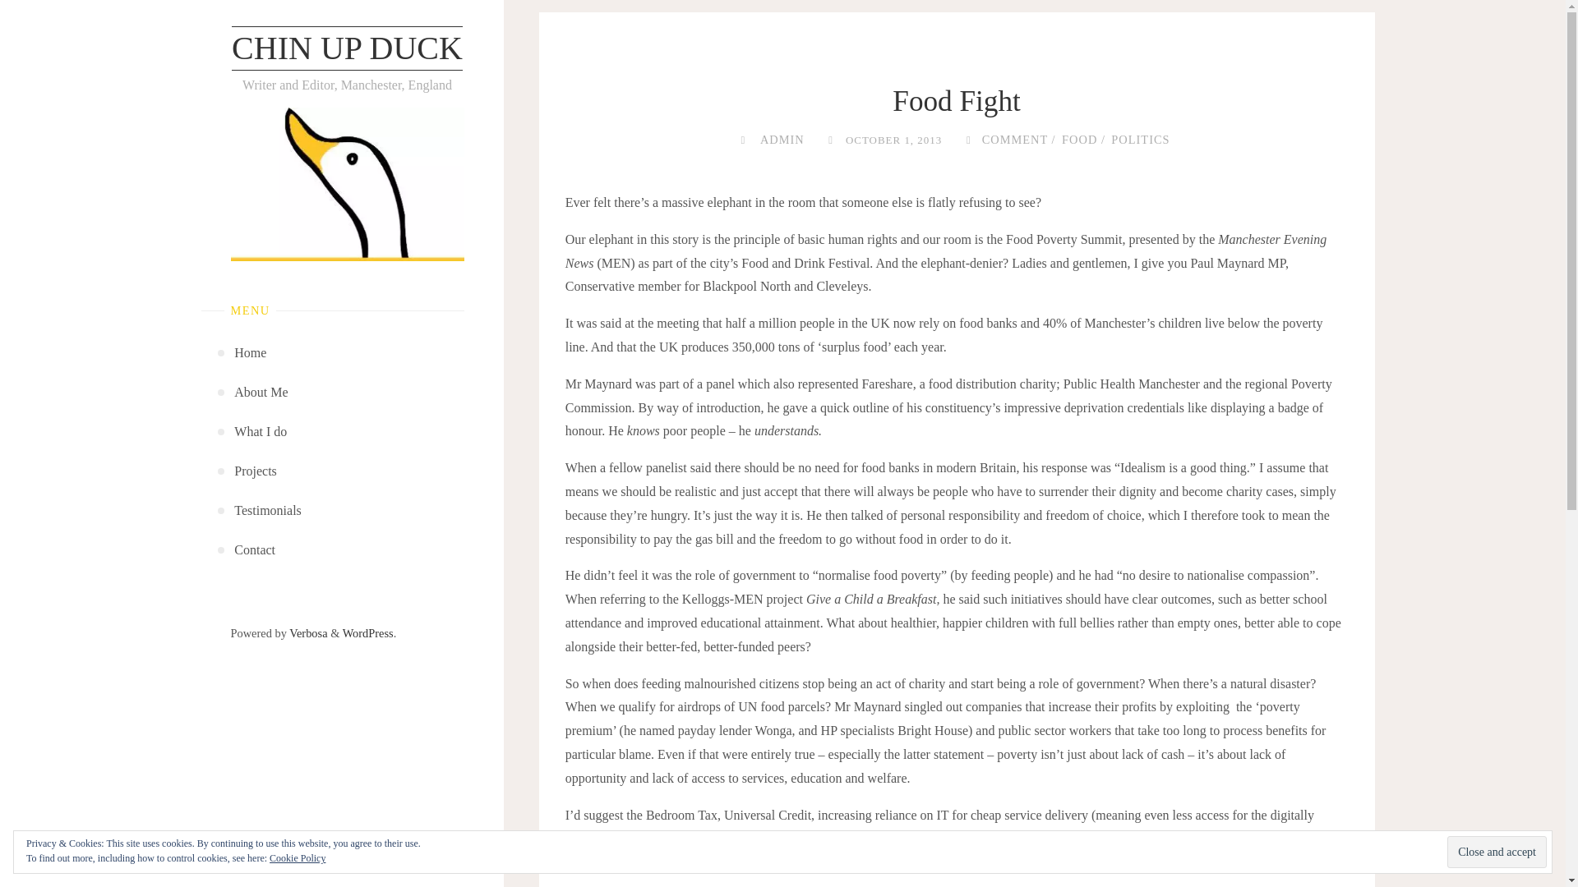  Describe the element at coordinates (307, 632) in the screenshot. I see `Verbosa WordPress Theme by Cryout Creations` at that location.